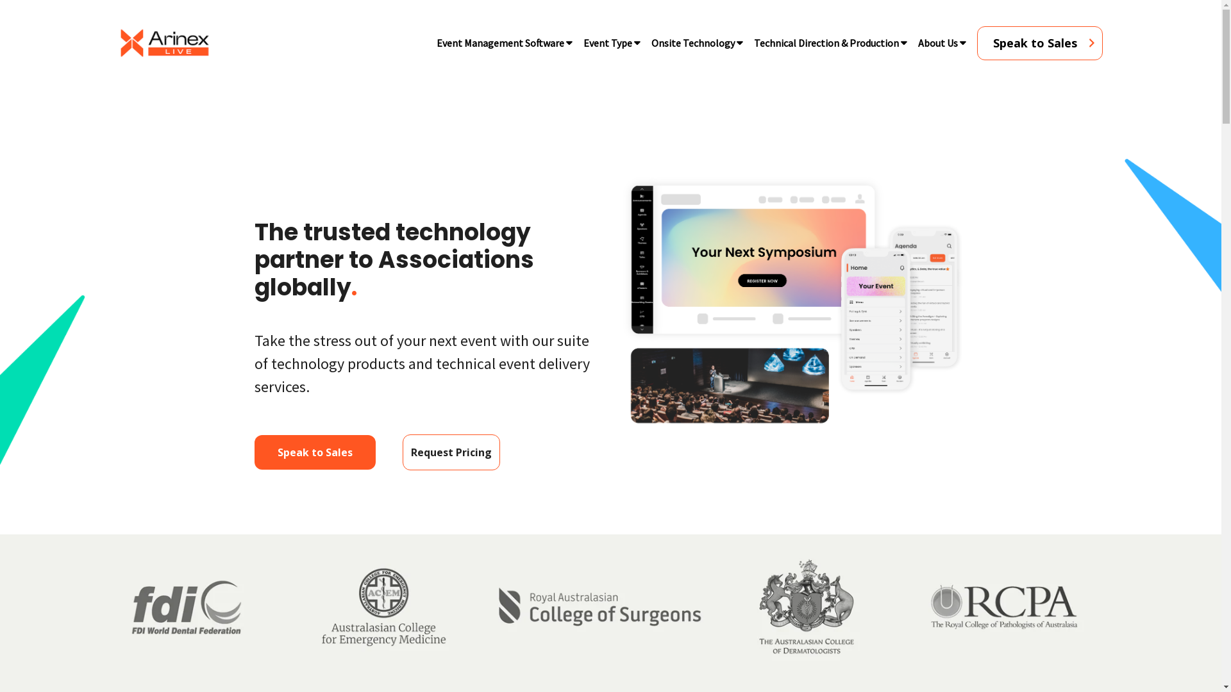  I want to click on About Us, so click(937, 43).